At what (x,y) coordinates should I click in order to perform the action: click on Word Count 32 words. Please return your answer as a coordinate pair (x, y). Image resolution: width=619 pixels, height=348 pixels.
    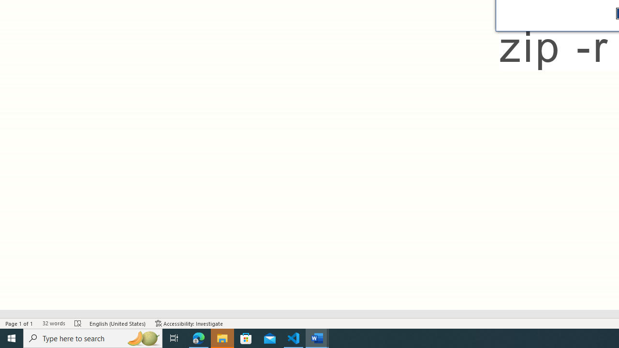
    Looking at the image, I should click on (54, 323).